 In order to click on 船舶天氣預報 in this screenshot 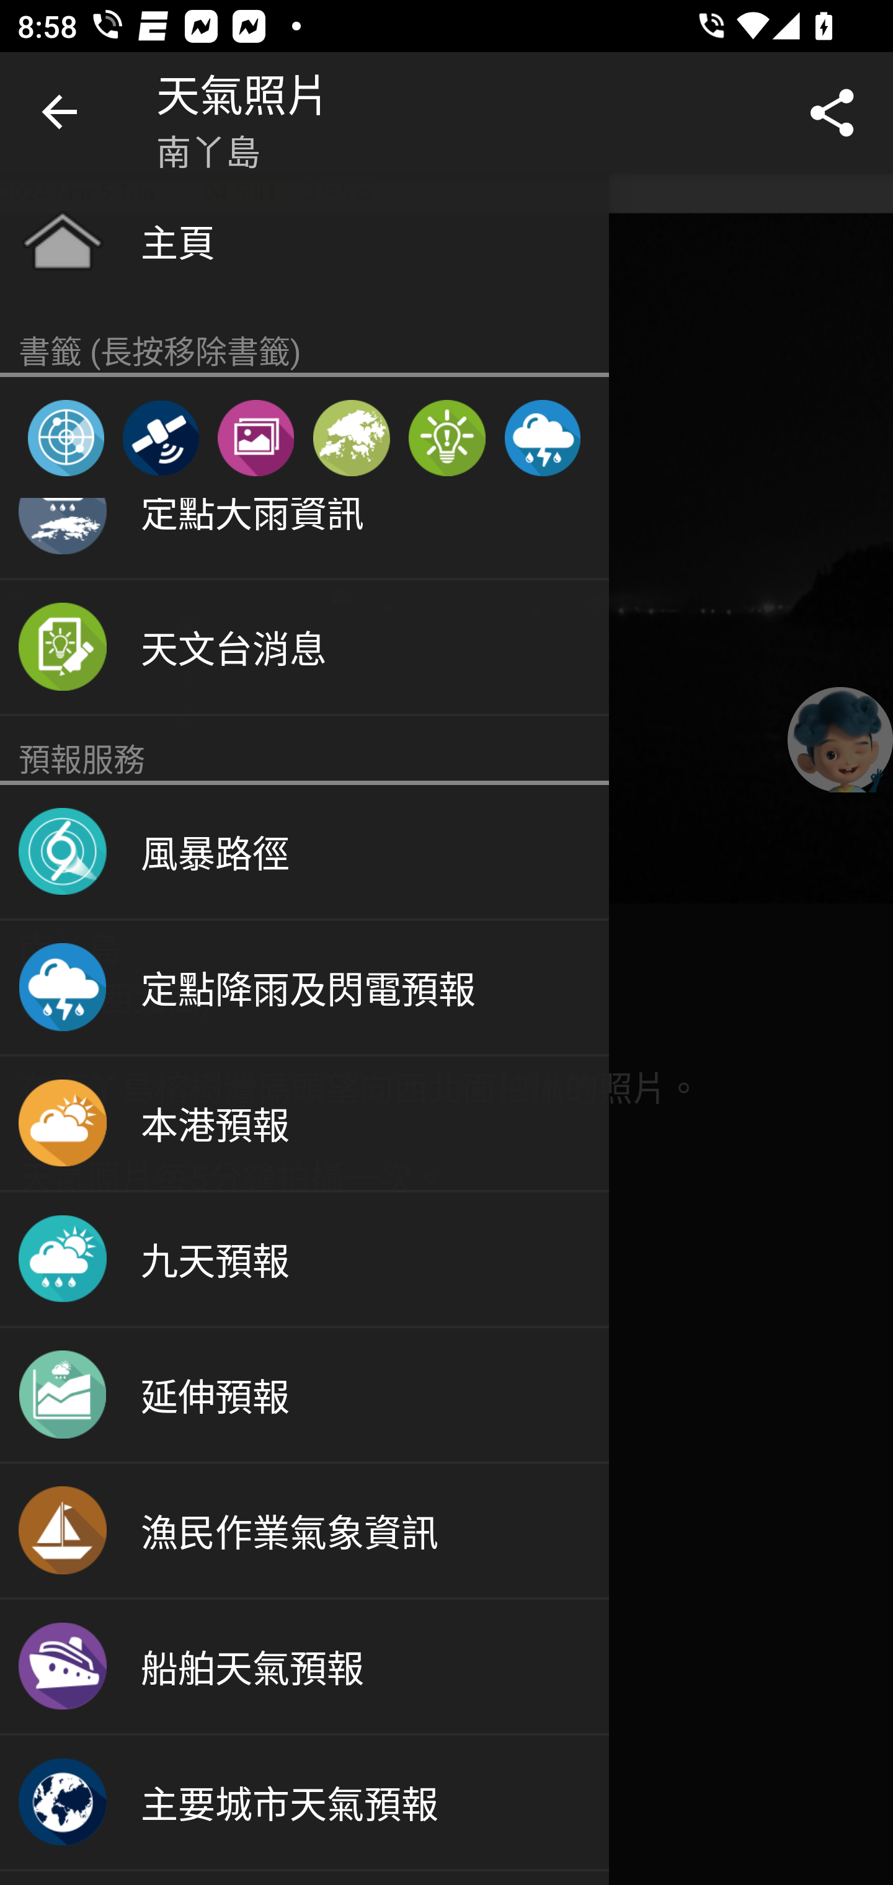, I will do `click(304, 1667)`.